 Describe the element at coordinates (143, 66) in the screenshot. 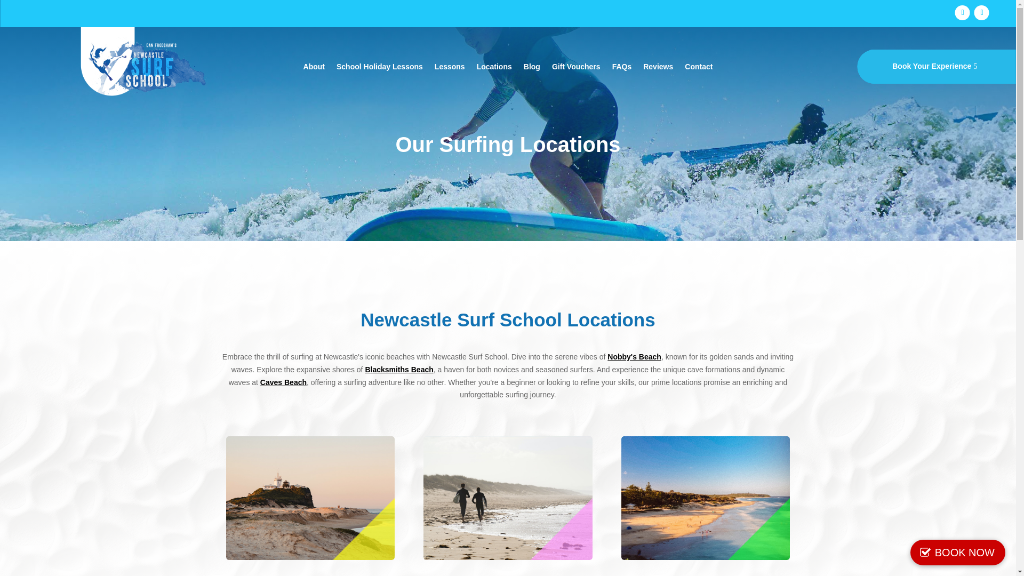

I see `Newcastle Surf School` at that location.